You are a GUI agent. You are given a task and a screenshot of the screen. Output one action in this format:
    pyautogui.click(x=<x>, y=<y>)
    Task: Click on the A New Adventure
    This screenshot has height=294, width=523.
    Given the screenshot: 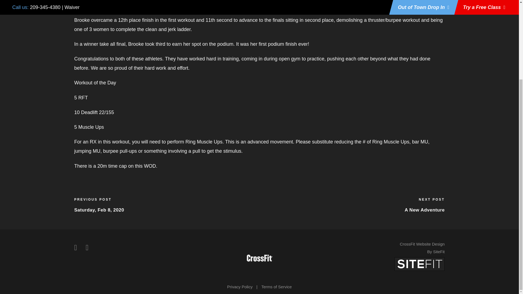 What is the action you would take?
    pyautogui.click(x=425, y=210)
    